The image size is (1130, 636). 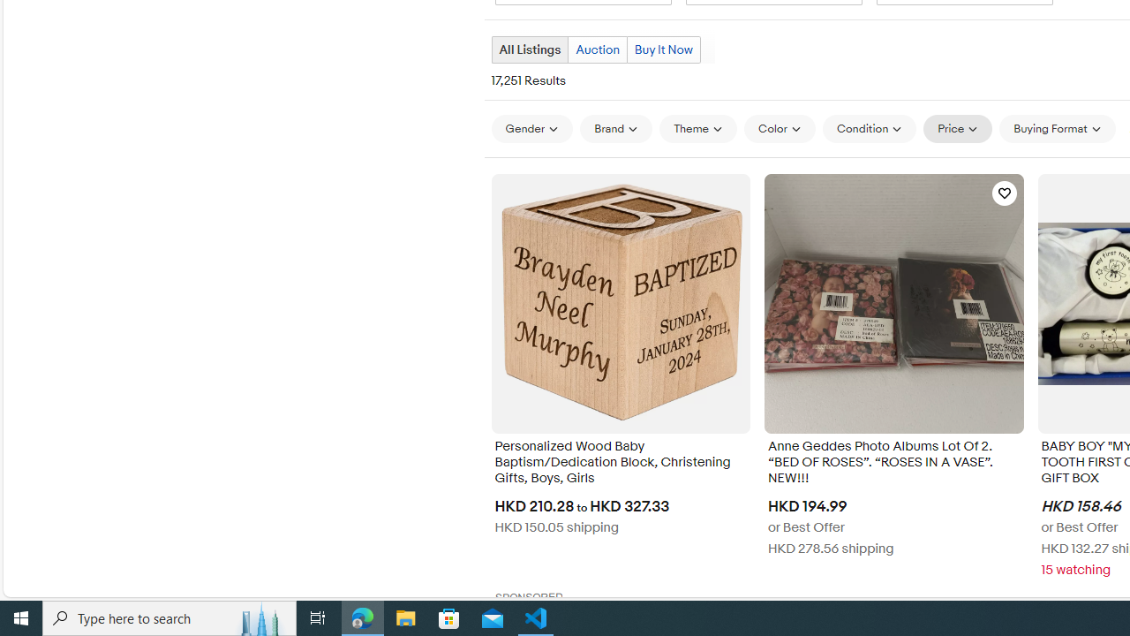 I want to click on Brand, so click(x=616, y=128).